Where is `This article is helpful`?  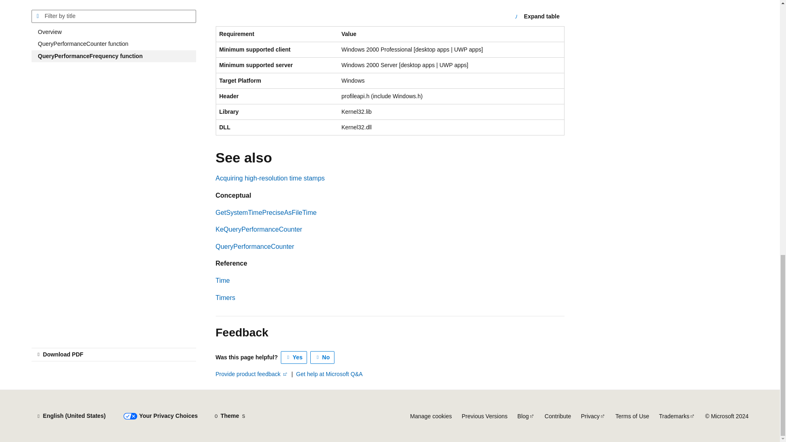
This article is helpful is located at coordinates (294, 357).